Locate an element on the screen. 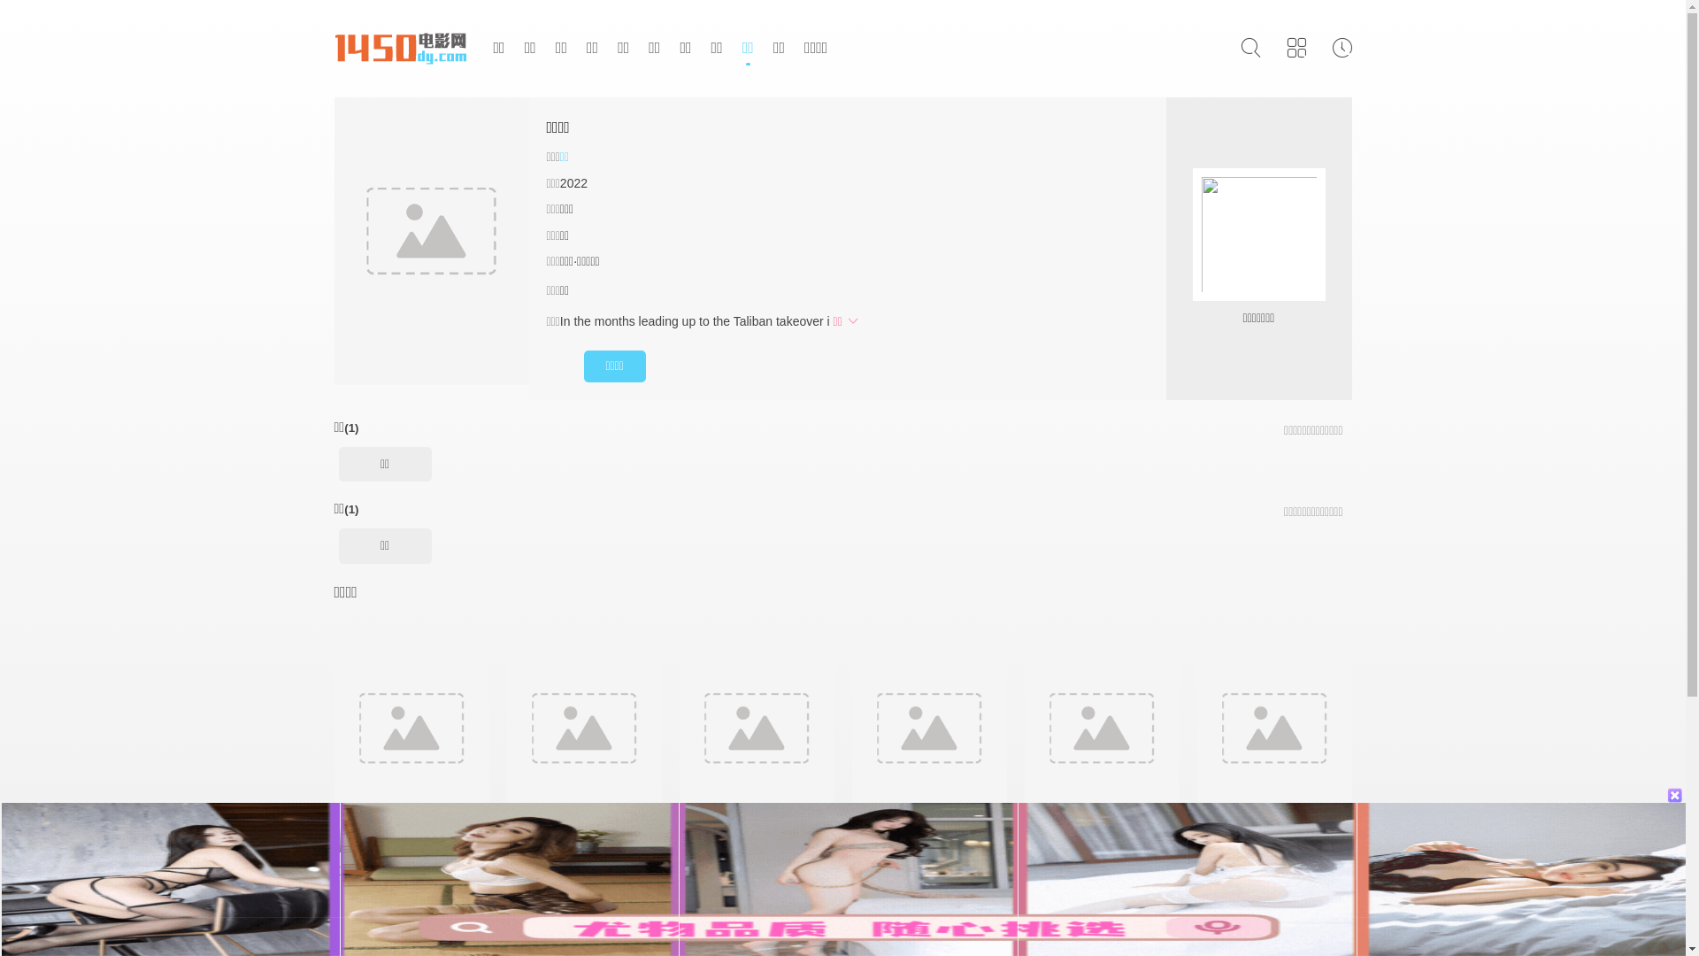 Image resolution: width=1699 pixels, height=956 pixels. 2022 is located at coordinates (573, 183).